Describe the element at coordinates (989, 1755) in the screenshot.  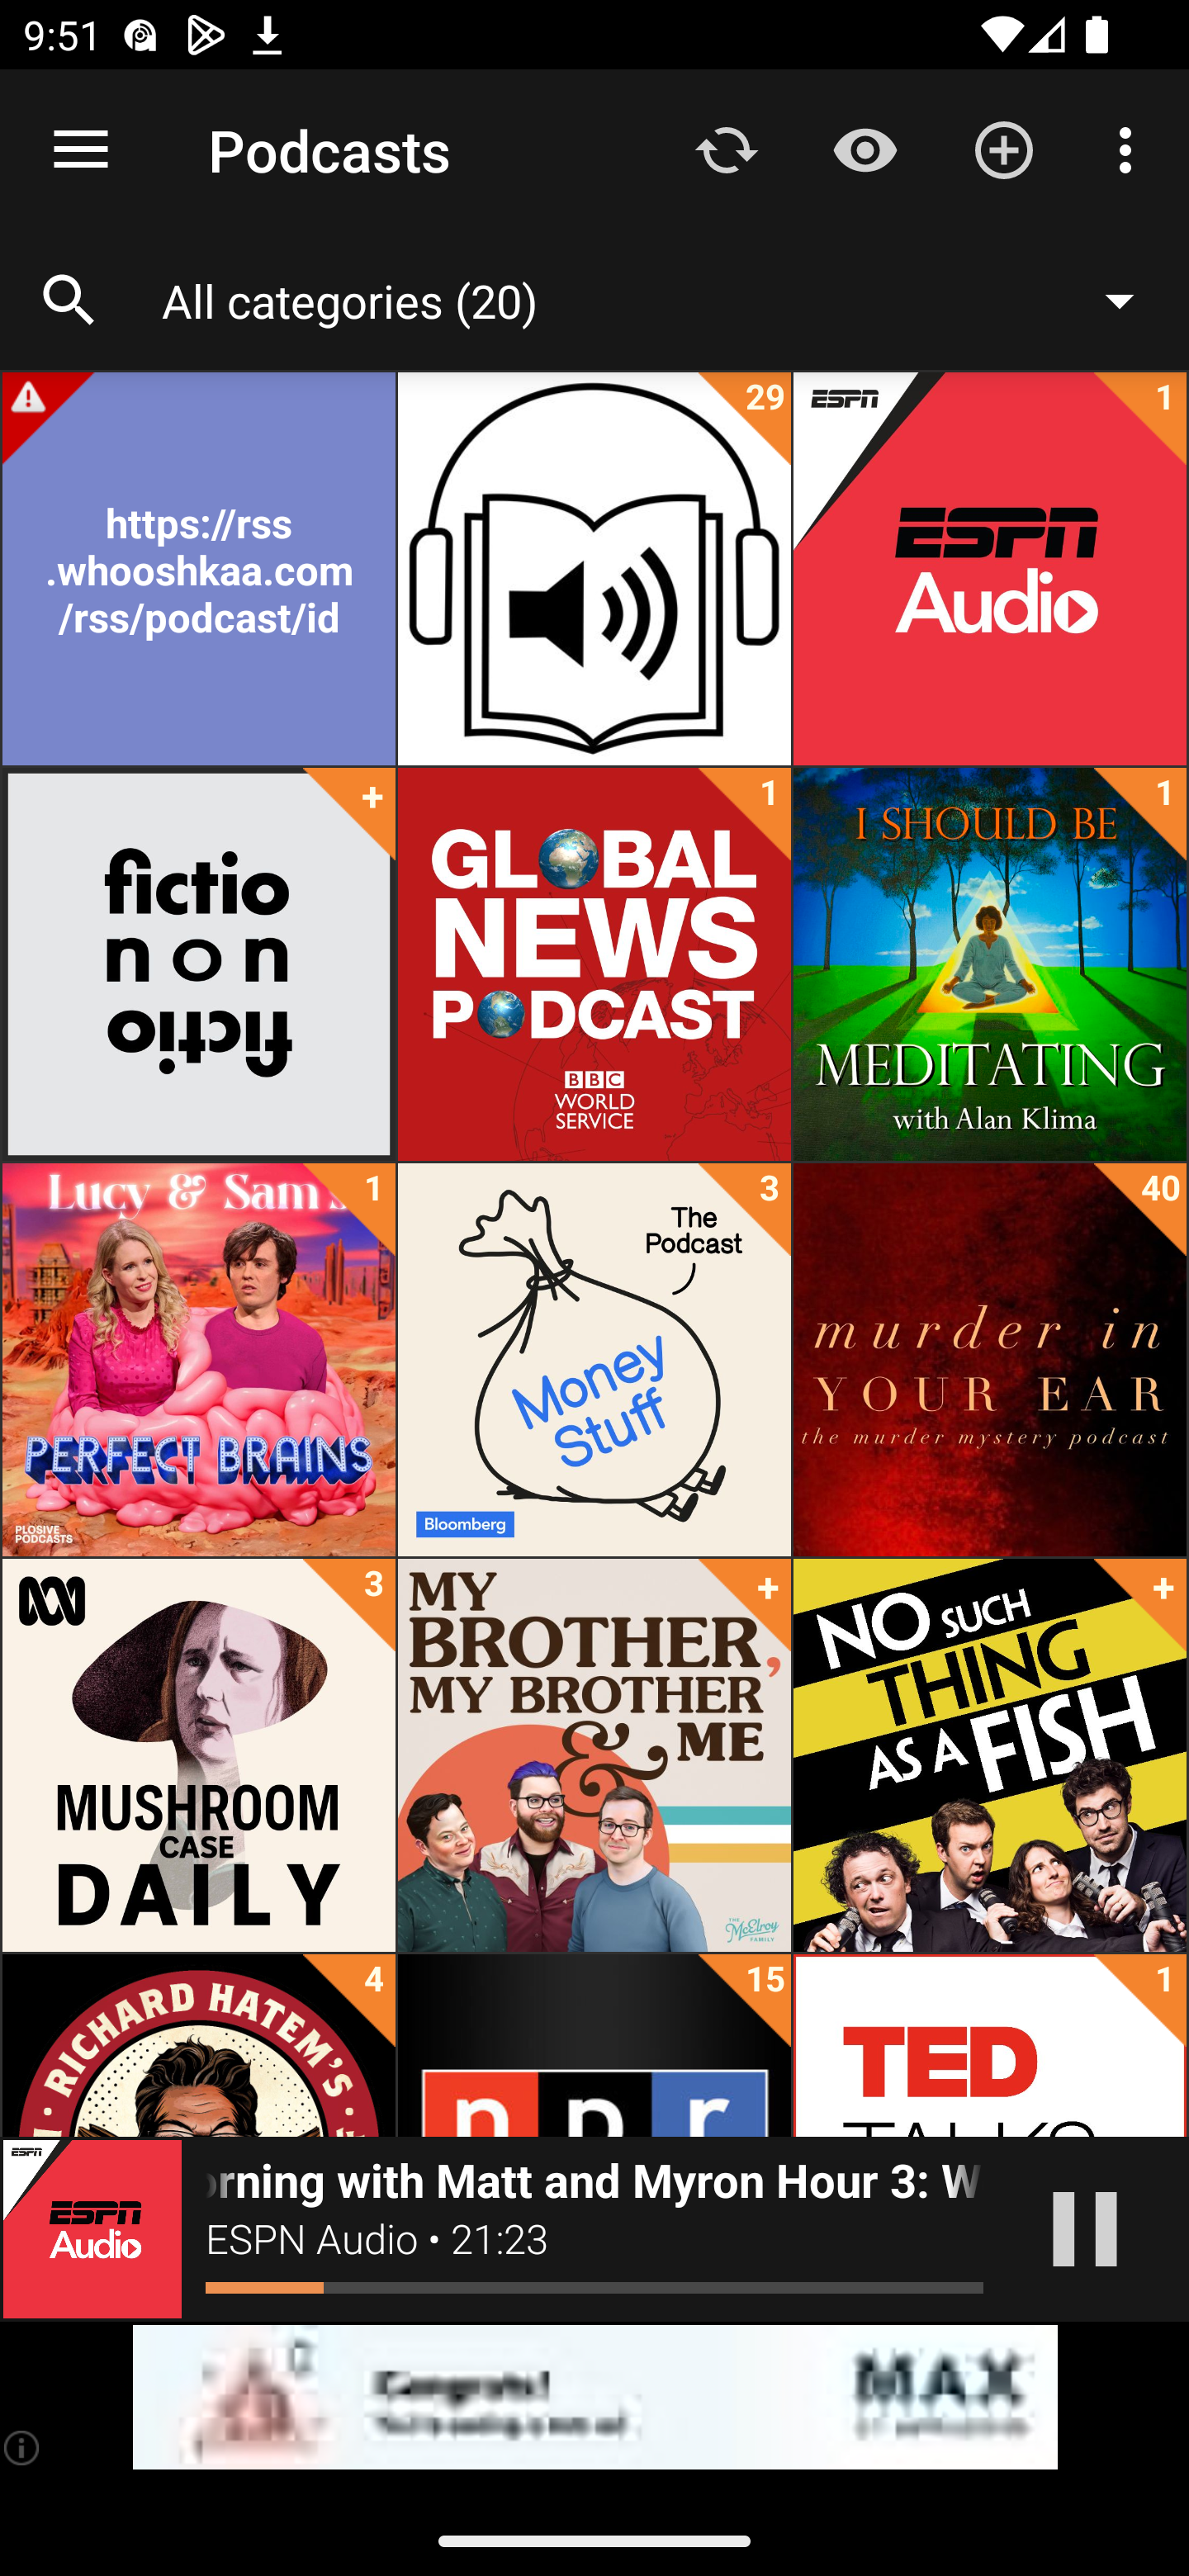
I see `No Such Thing As A Fish +` at that location.